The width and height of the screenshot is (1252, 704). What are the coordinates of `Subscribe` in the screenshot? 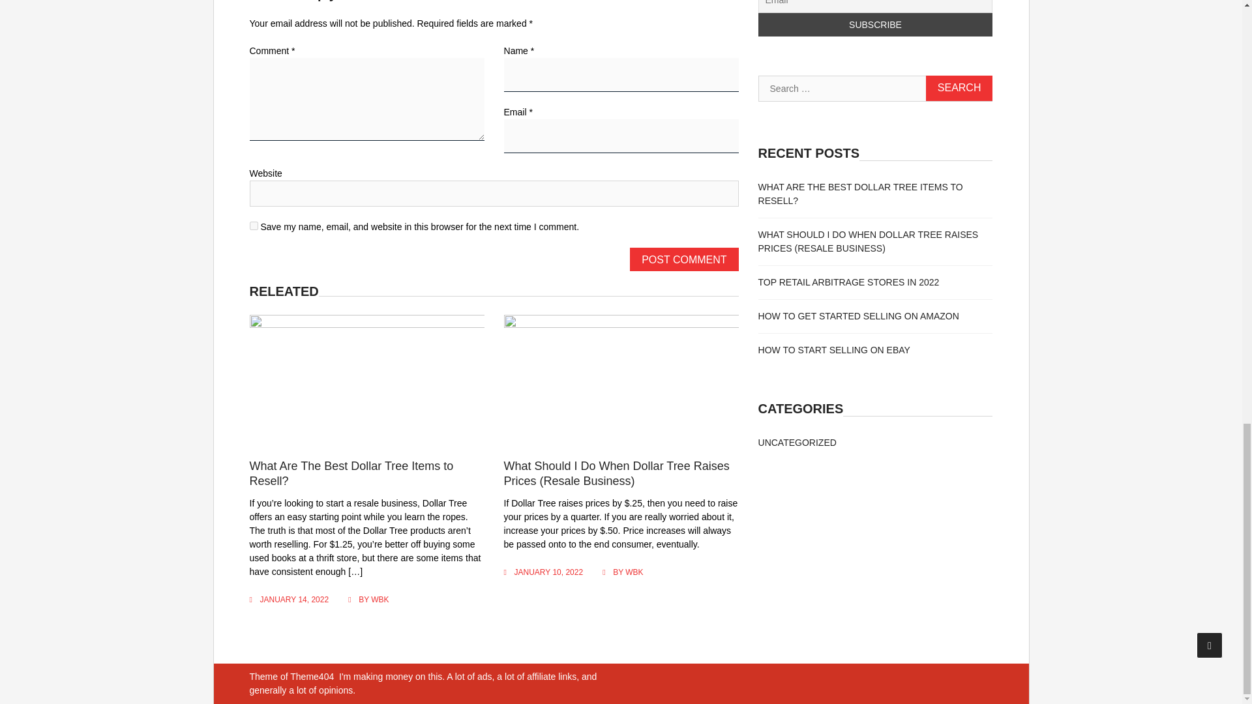 It's located at (875, 25).